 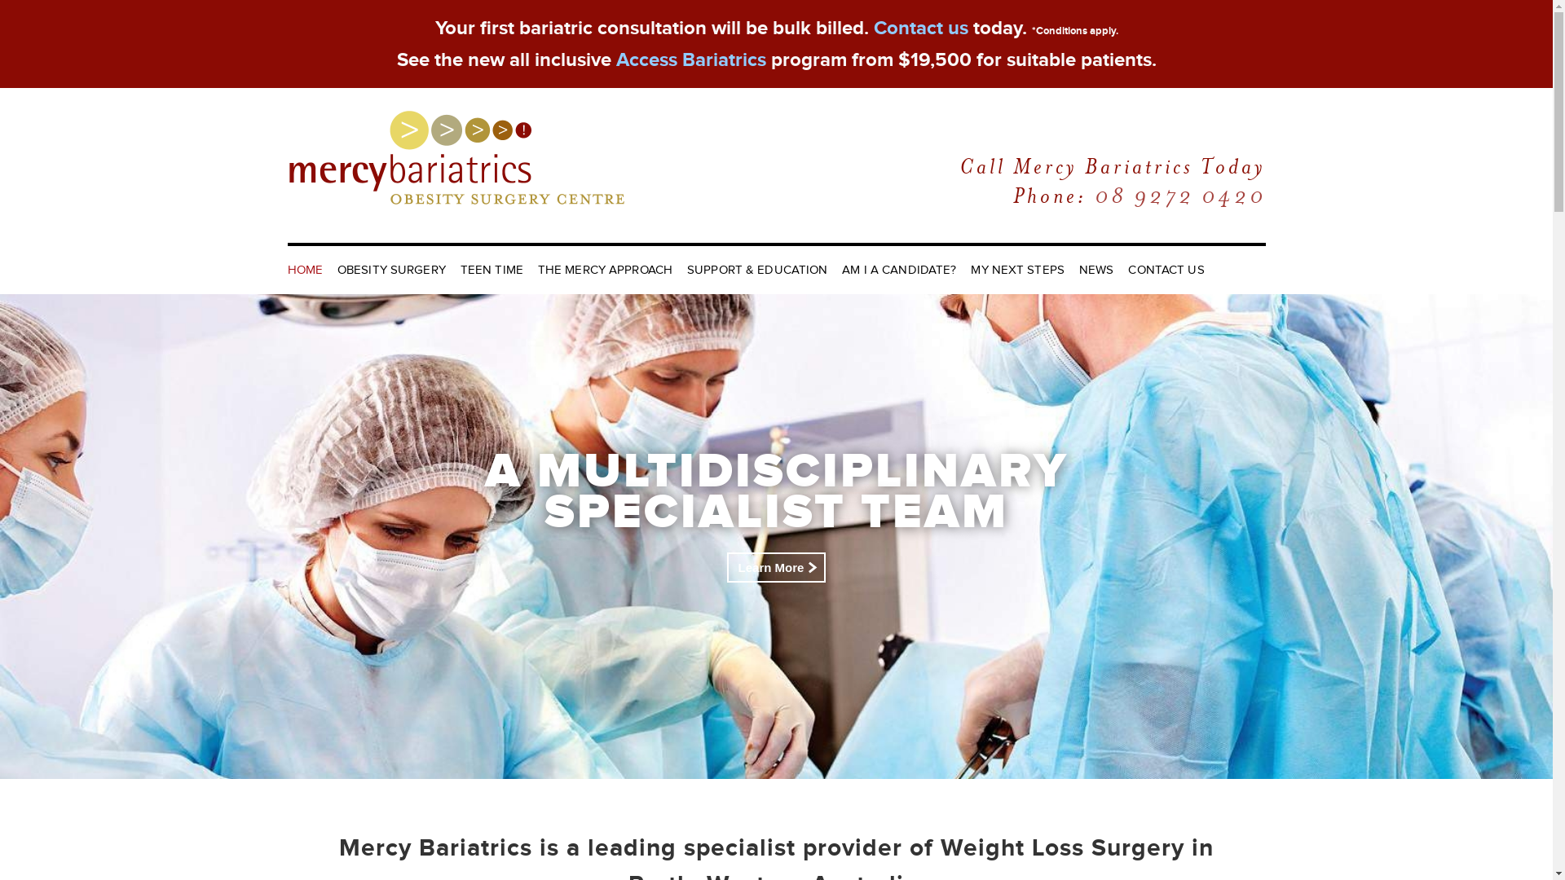 I want to click on OBESITY SURGERY, so click(x=391, y=271).